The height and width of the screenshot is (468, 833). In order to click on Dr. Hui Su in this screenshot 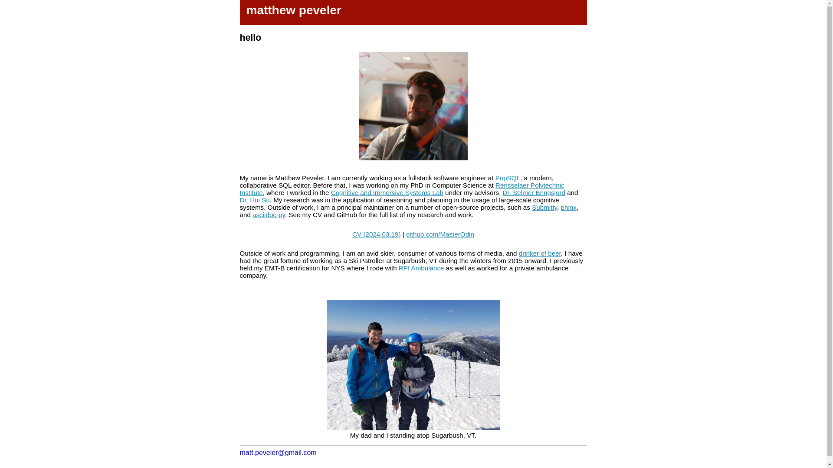, I will do `click(254, 199)`.